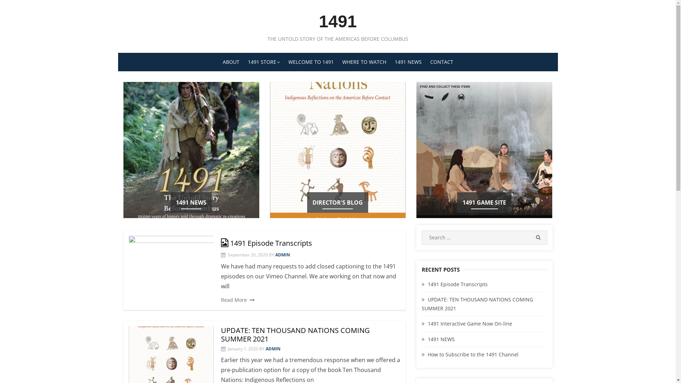 The image size is (681, 383). I want to click on ADMIN, so click(273, 349).